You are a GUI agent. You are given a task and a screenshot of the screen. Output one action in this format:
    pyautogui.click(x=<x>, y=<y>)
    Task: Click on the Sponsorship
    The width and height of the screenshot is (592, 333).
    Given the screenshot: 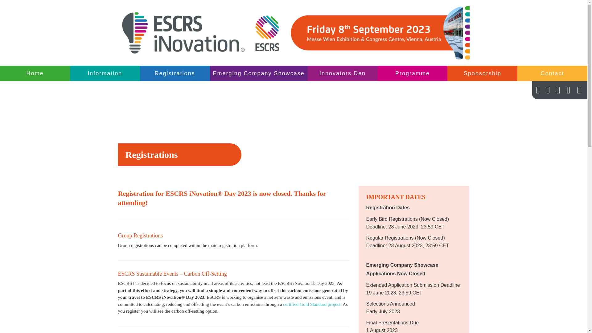 What is the action you would take?
    pyautogui.click(x=482, y=73)
    